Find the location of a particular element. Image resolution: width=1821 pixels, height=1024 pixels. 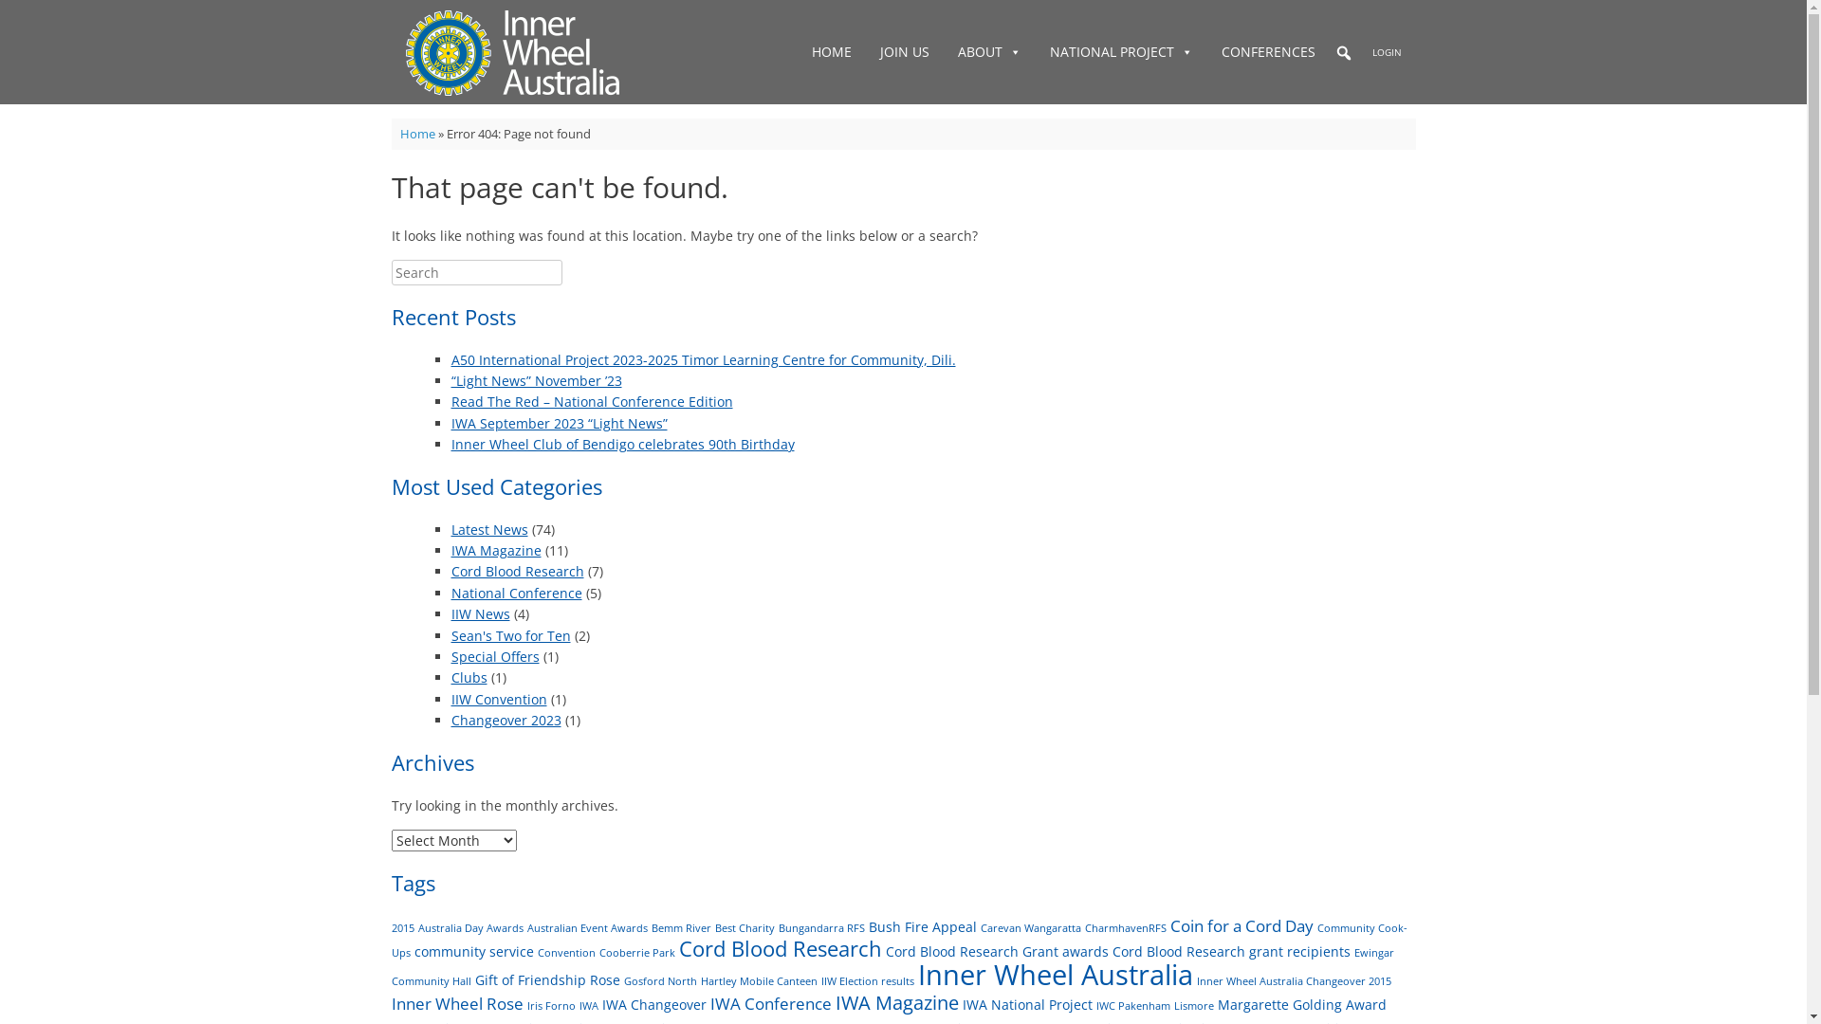

Gosford North is located at coordinates (660, 981).